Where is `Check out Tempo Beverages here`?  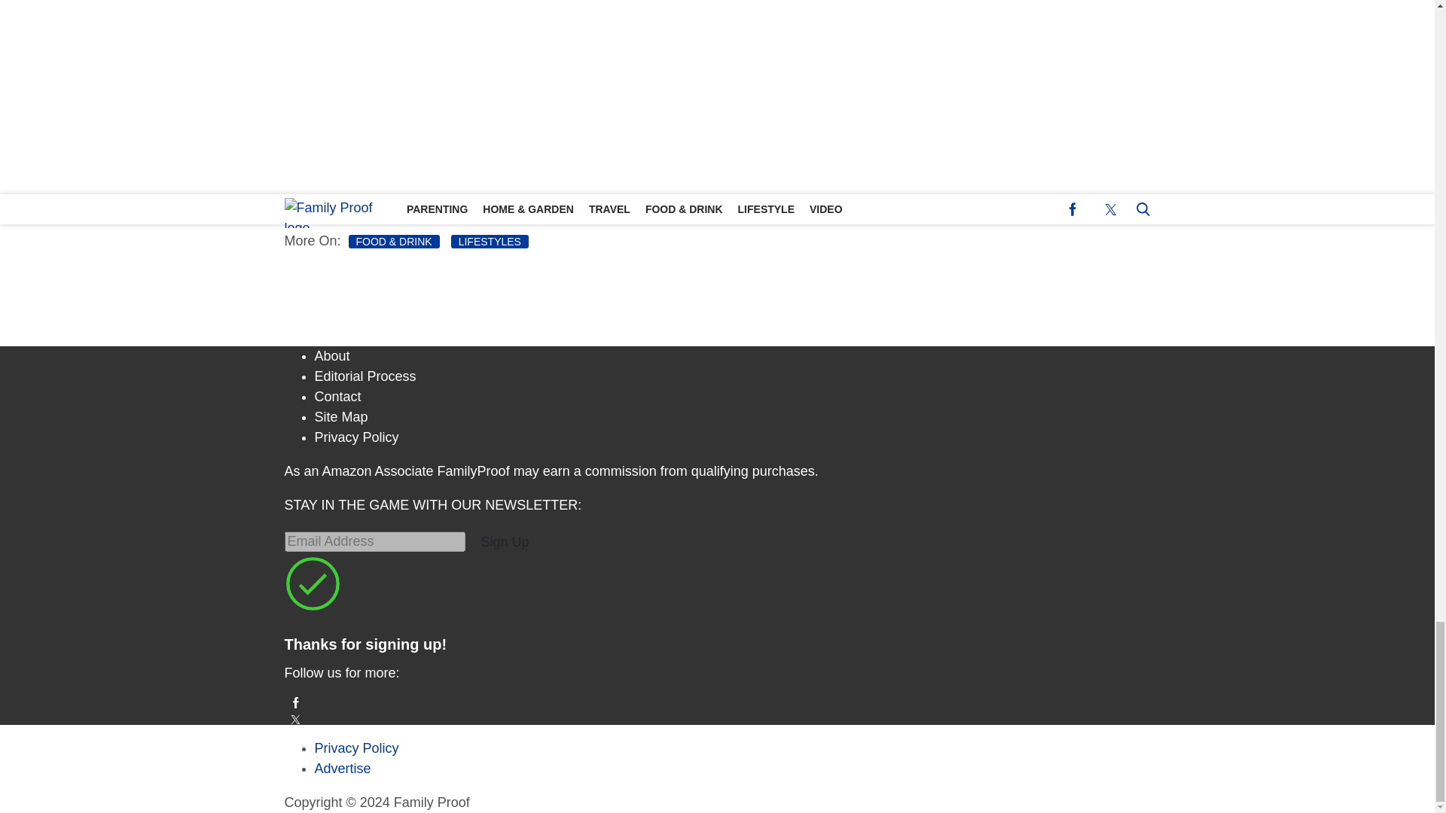
Check out Tempo Beverages here is located at coordinates (593, 65).